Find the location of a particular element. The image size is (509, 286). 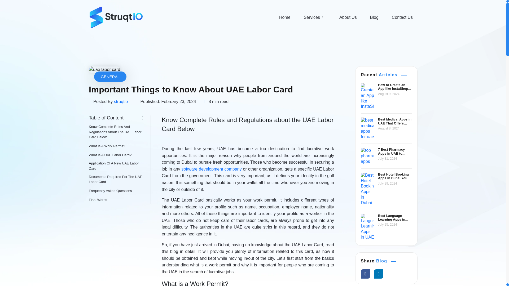

Application Of A New UAE Labor Card is located at coordinates (117, 166).